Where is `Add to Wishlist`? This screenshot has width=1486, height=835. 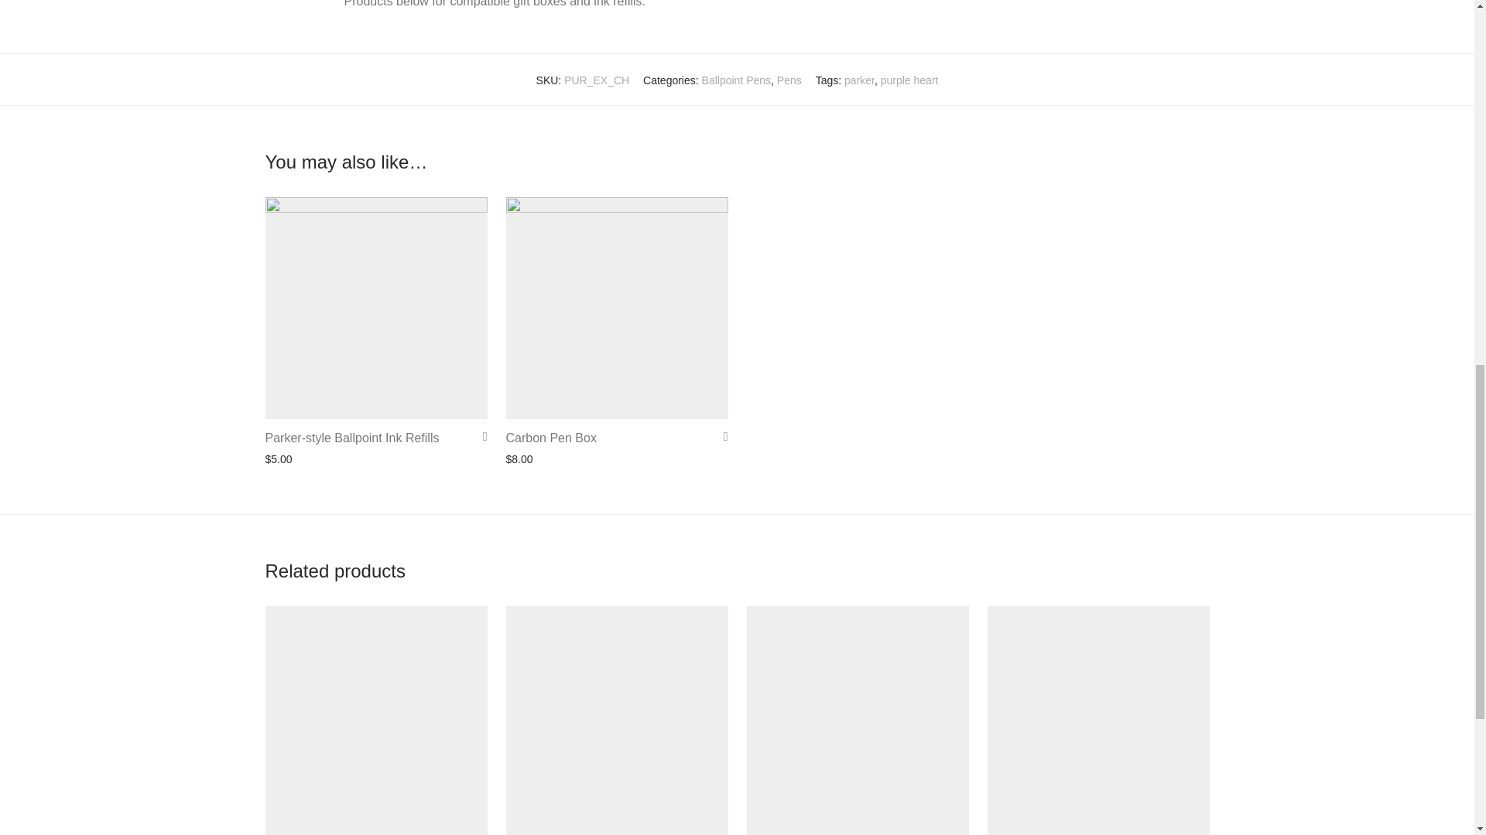 Add to Wishlist is located at coordinates (480, 436).